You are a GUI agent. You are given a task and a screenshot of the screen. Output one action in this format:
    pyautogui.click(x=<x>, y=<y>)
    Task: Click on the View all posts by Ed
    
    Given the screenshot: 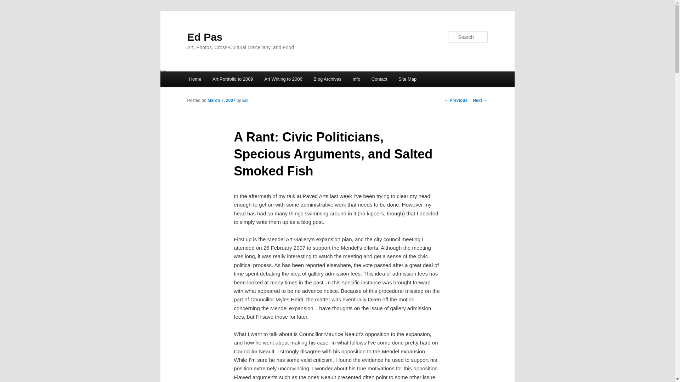 What is the action you would take?
    pyautogui.click(x=244, y=100)
    